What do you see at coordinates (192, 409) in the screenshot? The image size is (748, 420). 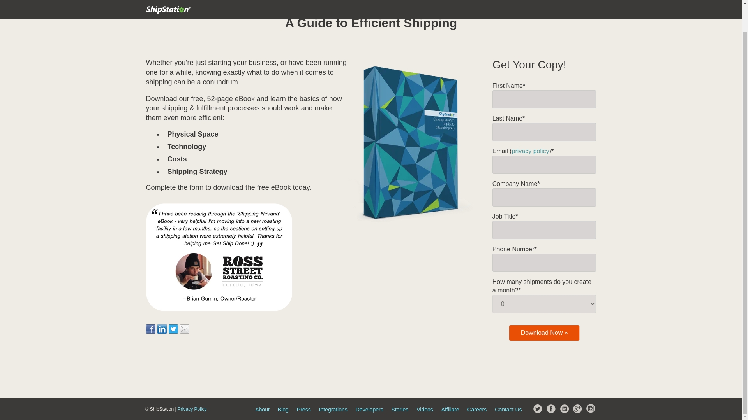 I see `Privacy Policy` at bounding box center [192, 409].